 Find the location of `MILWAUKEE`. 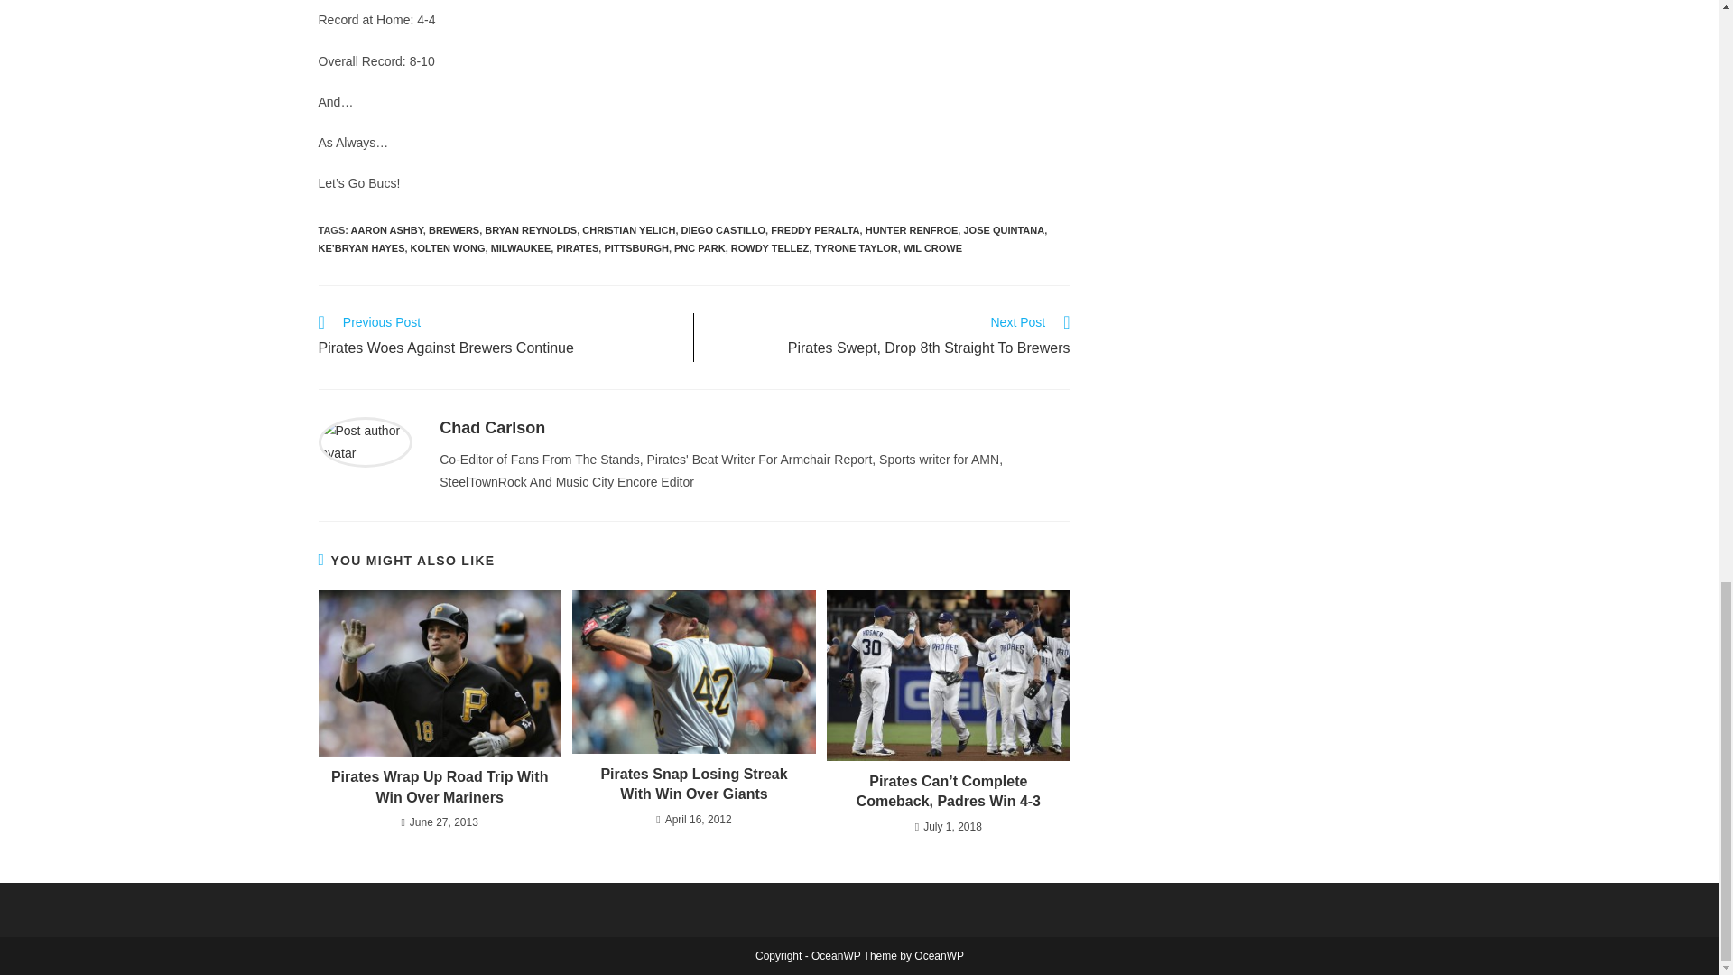

MILWAUKEE is located at coordinates (520, 247).